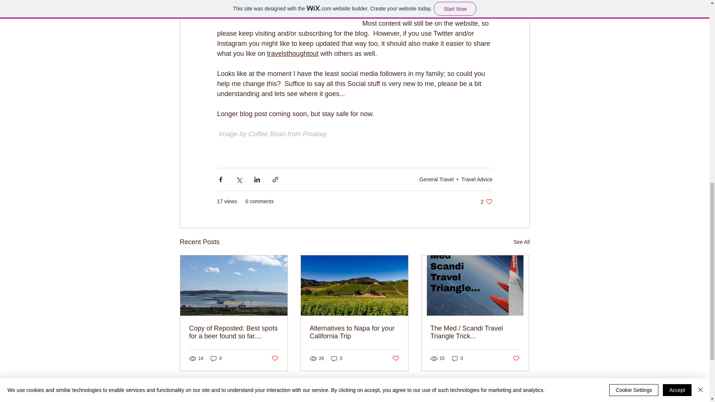 The height and width of the screenshot is (402, 715). I want to click on Travel Advice, so click(477, 179).